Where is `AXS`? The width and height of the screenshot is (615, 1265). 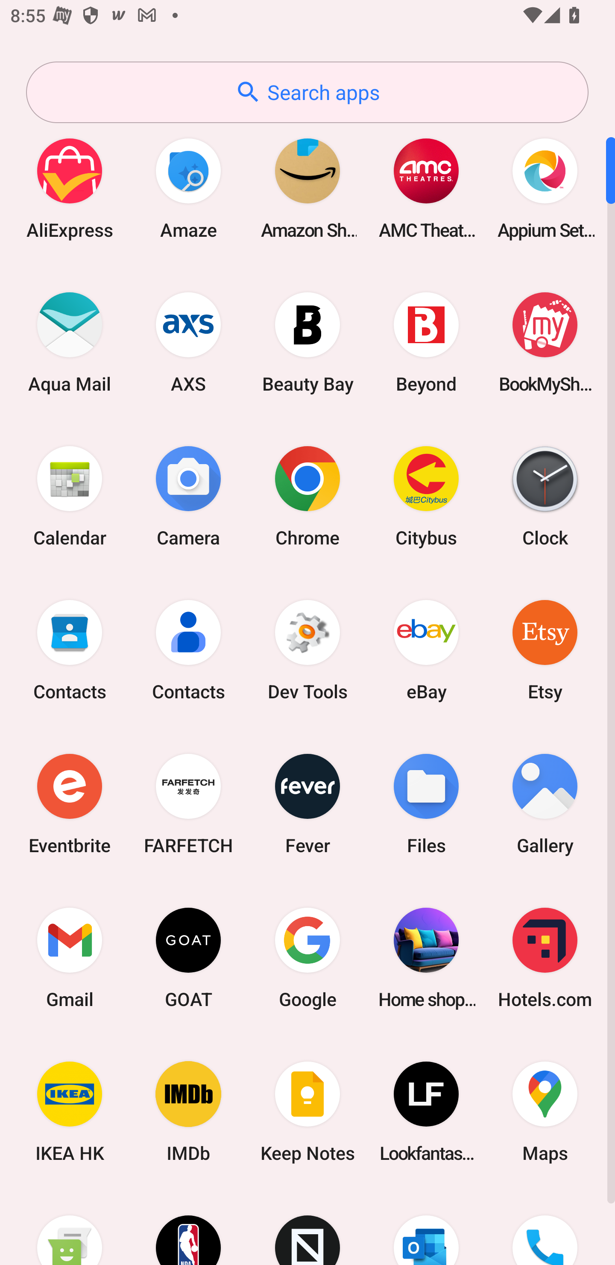
AXS is located at coordinates (188, 342).